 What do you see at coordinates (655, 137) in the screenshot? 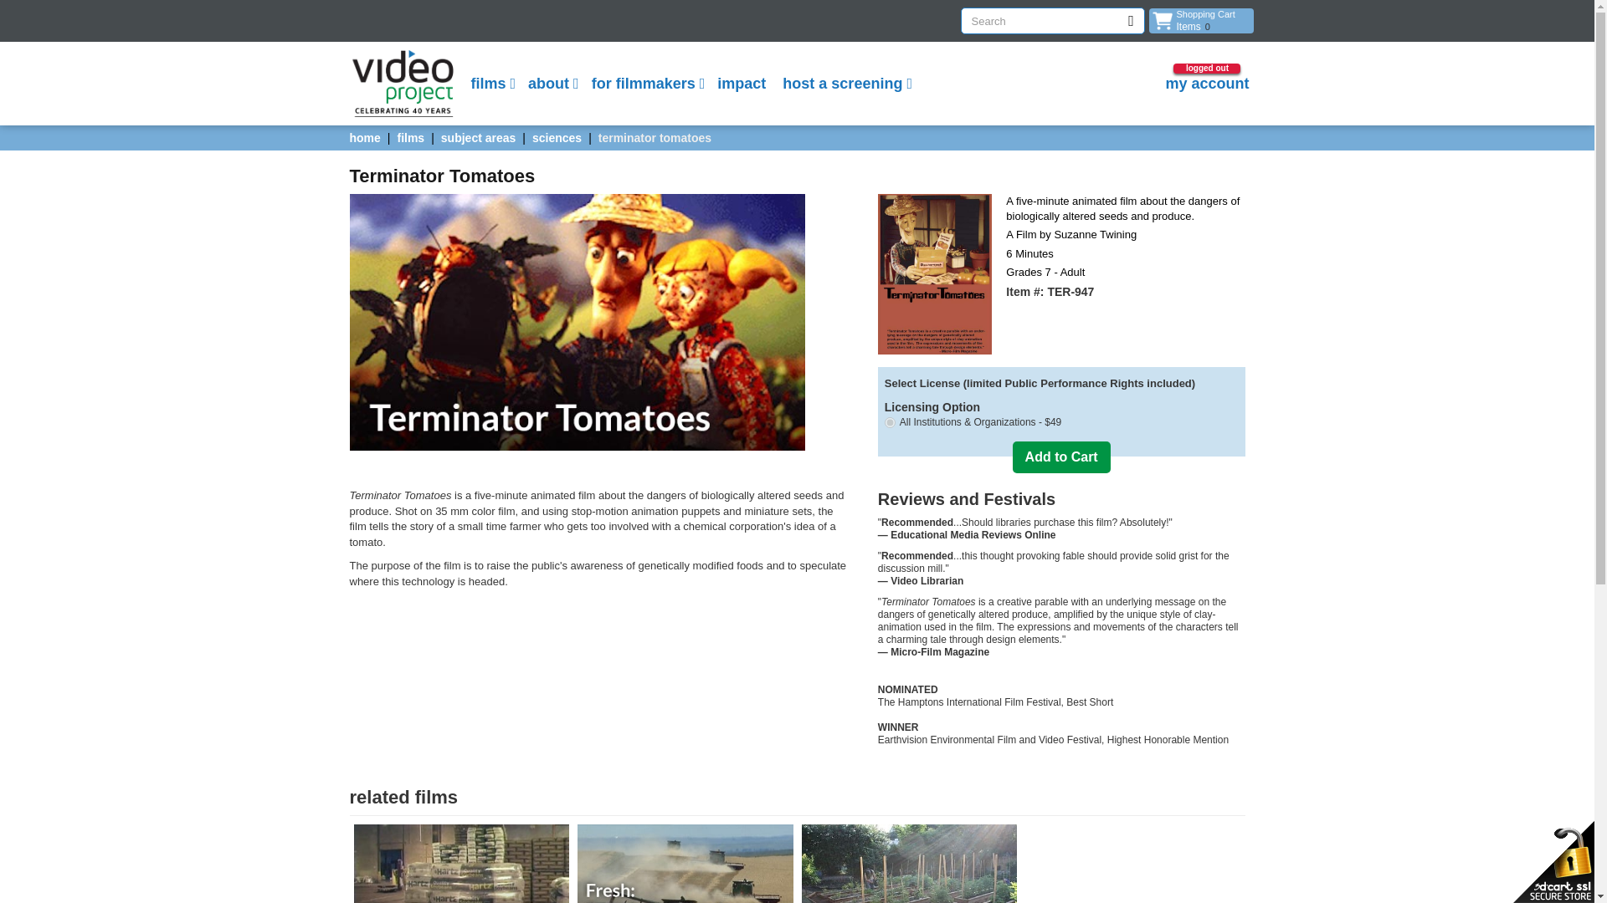
I see `terminator tomatoes` at bounding box center [655, 137].